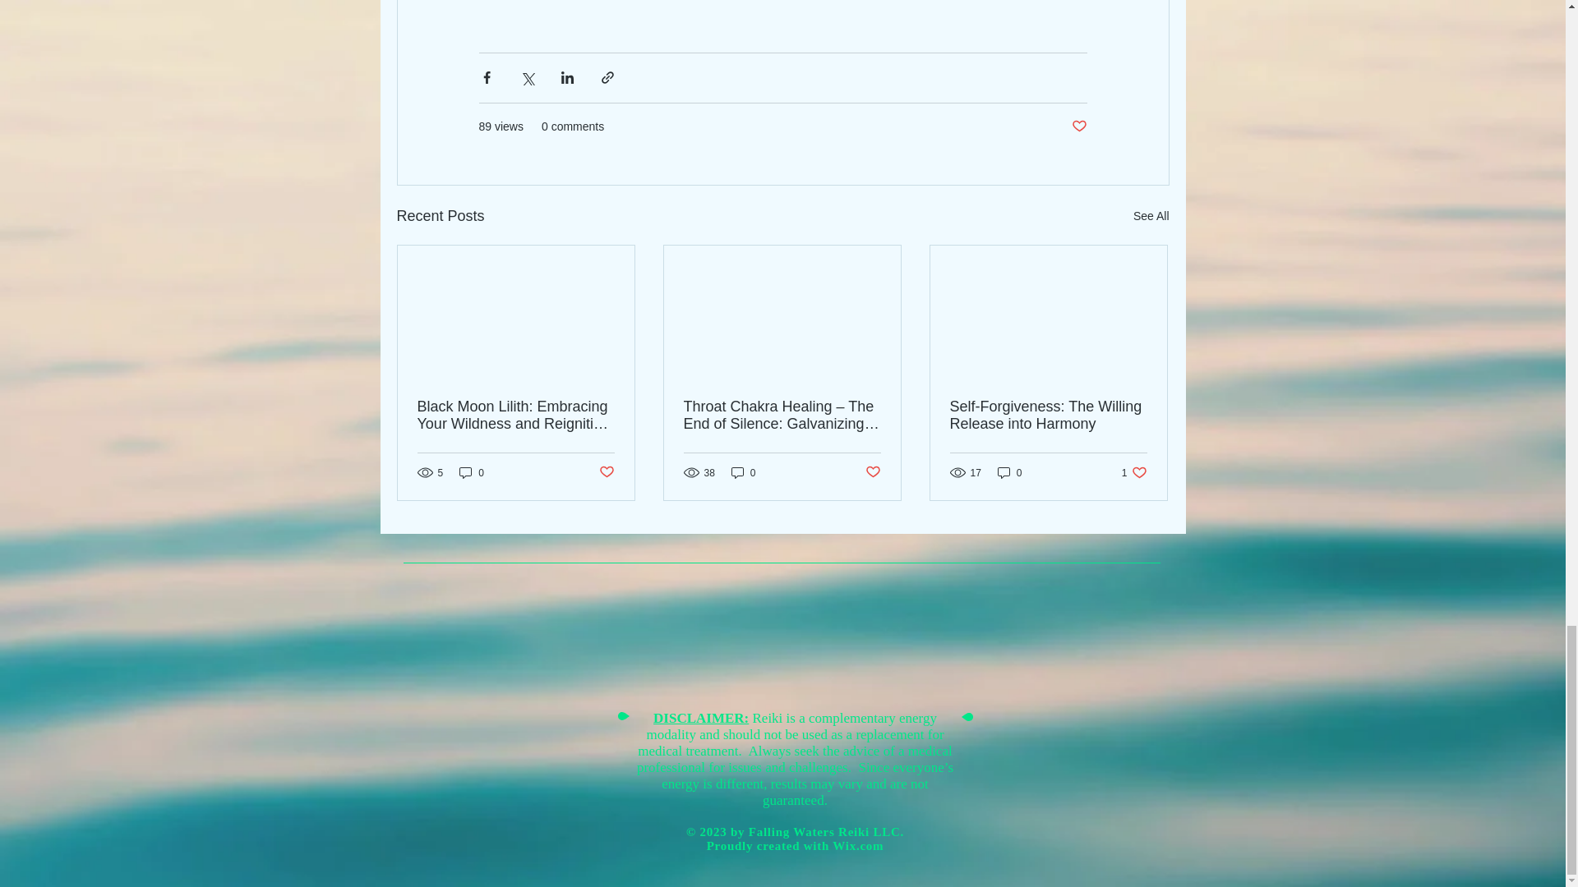  I want to click on See All, so click(1048, 416).